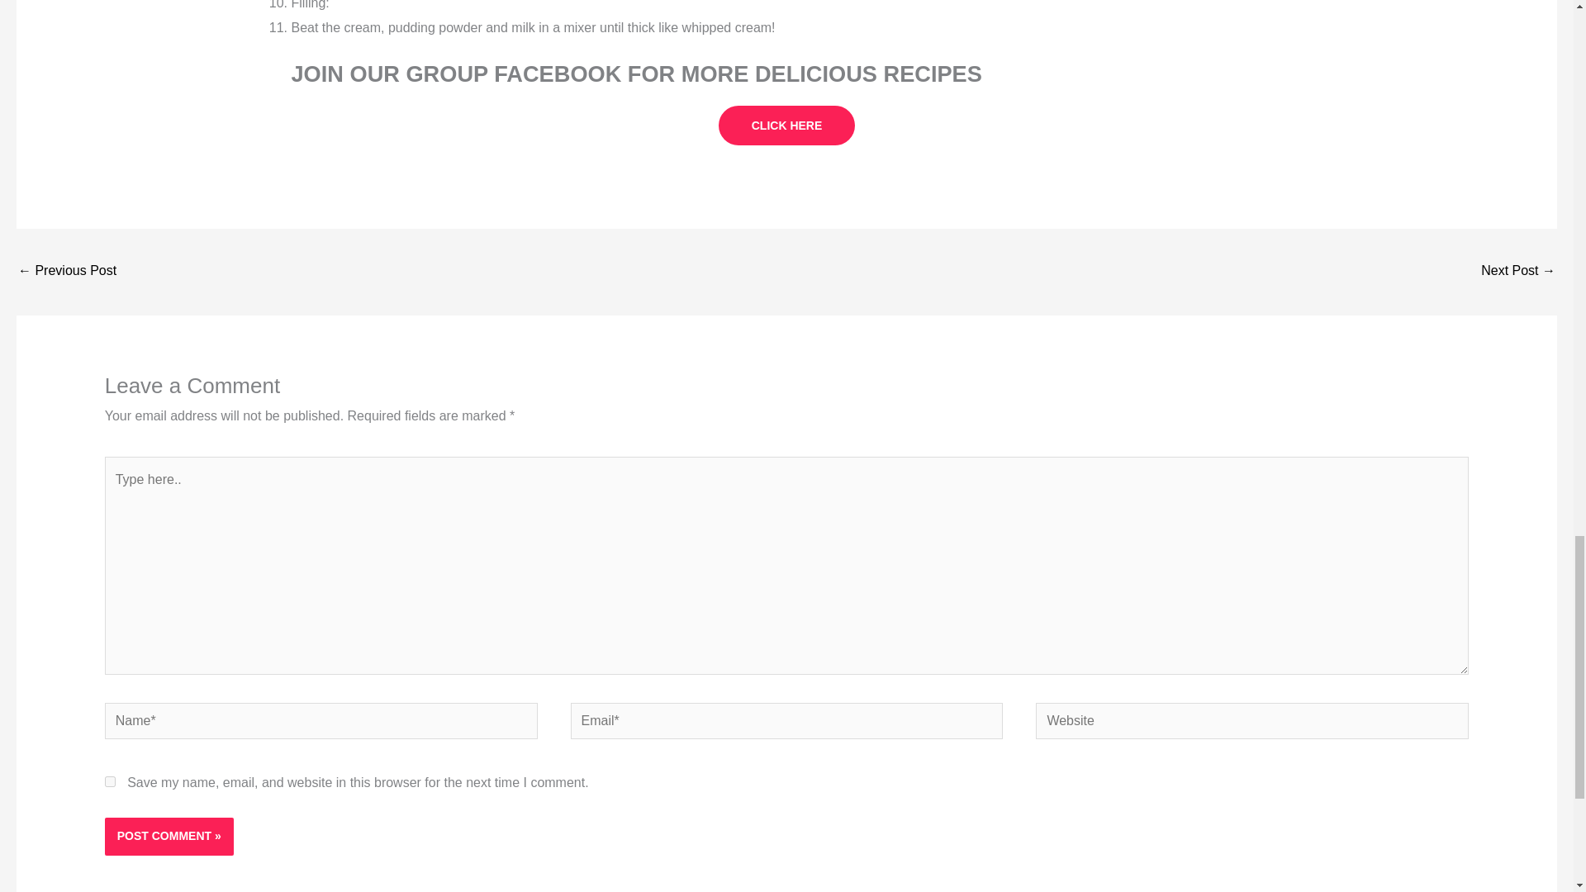 This screenshot has width=1586, height=892. Describe the element at coordinates (1518, 272) in the screenshot. I see `Homemade donuts` at that location.